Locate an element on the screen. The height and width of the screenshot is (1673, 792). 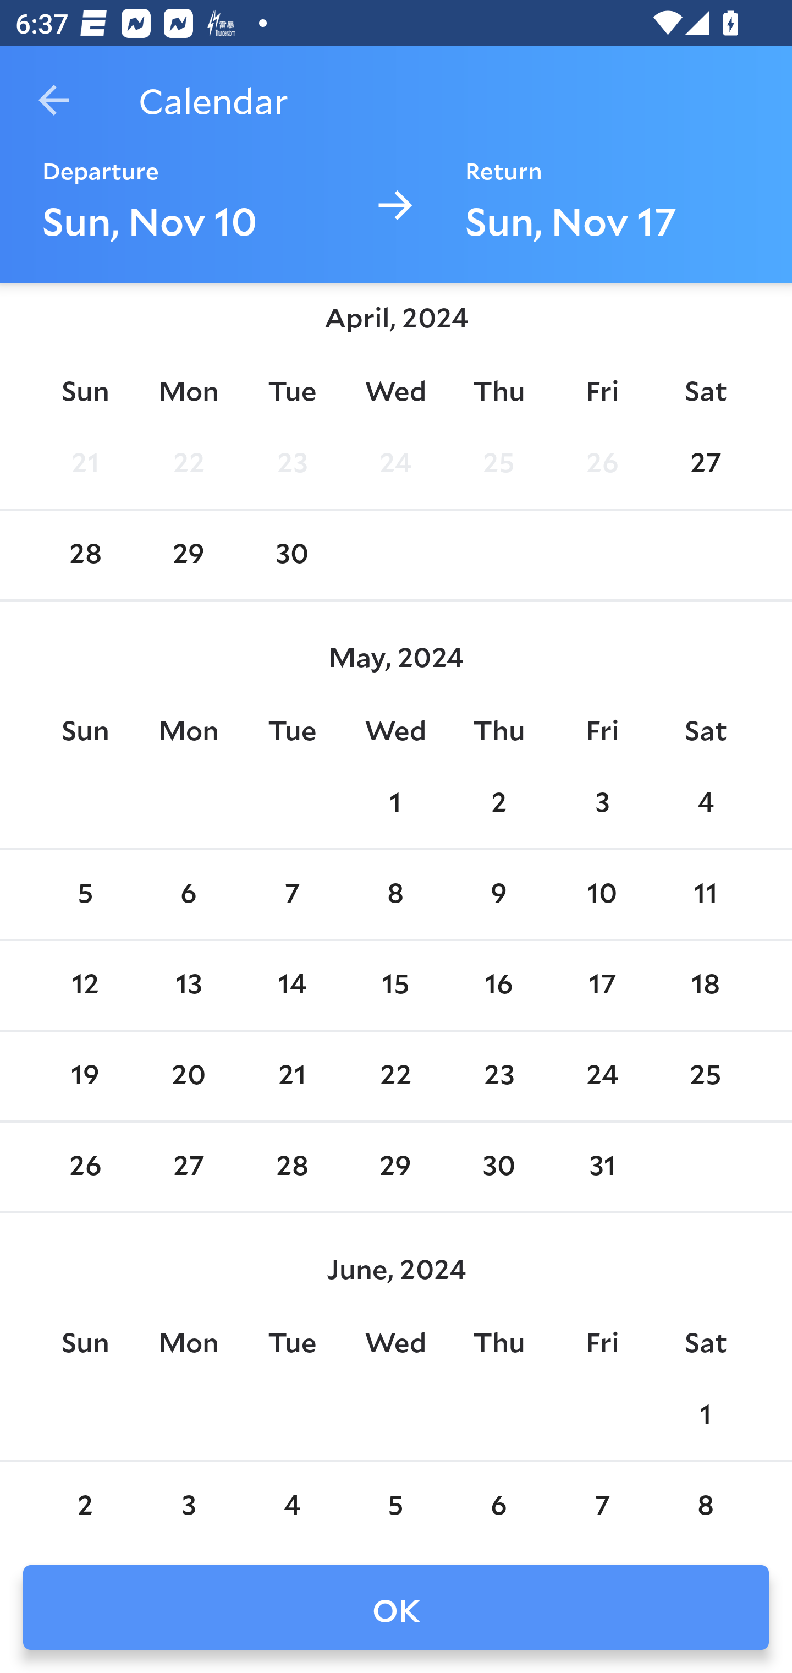
3 is located at coordinates (189, 1506).